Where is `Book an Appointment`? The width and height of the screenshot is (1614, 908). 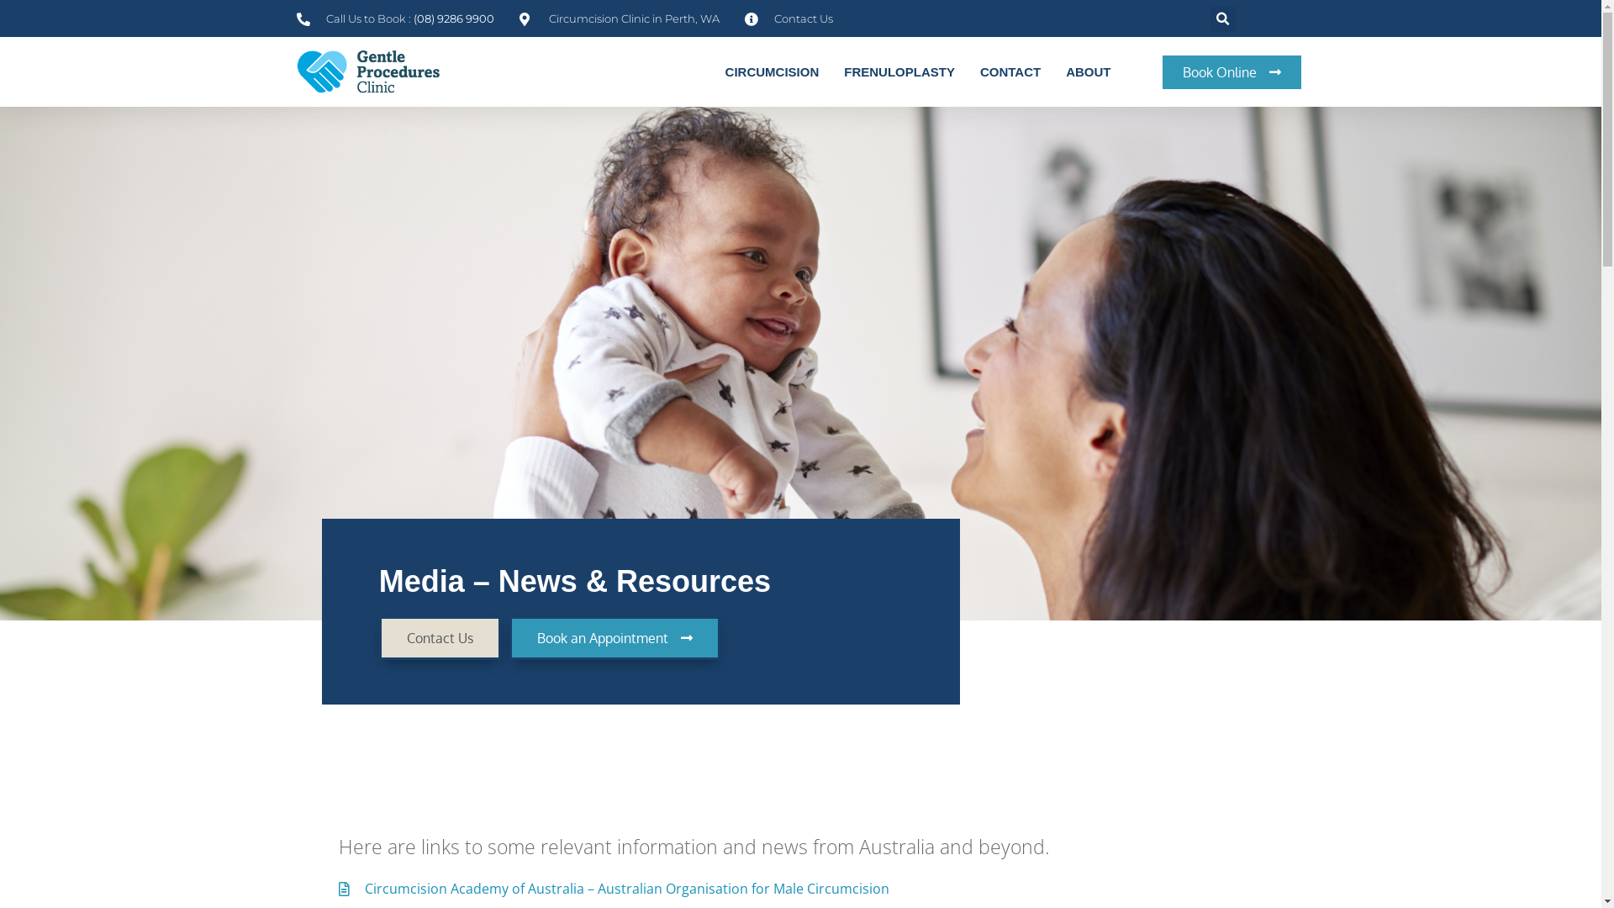 Book an Appointment is located at coordinates (615, 638).